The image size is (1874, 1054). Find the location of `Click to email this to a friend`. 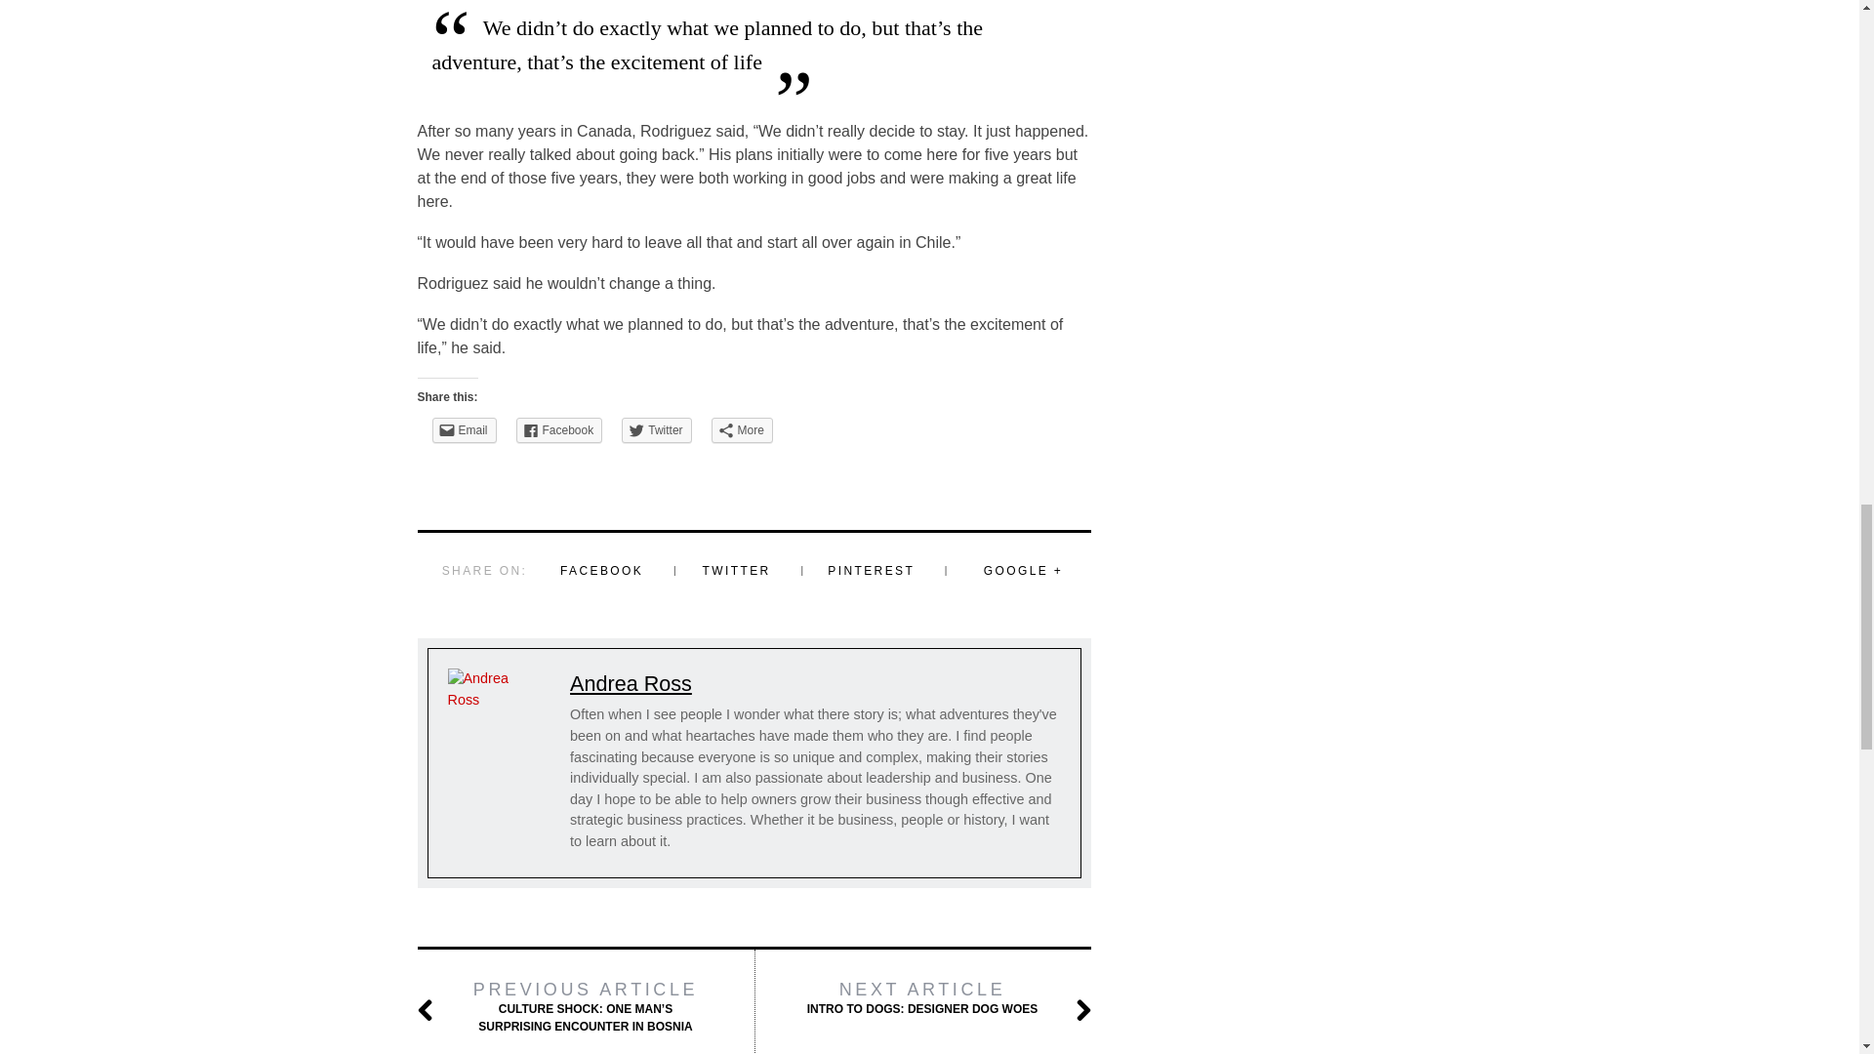

Click to email this to a friend is located at coordinates (463, 429).